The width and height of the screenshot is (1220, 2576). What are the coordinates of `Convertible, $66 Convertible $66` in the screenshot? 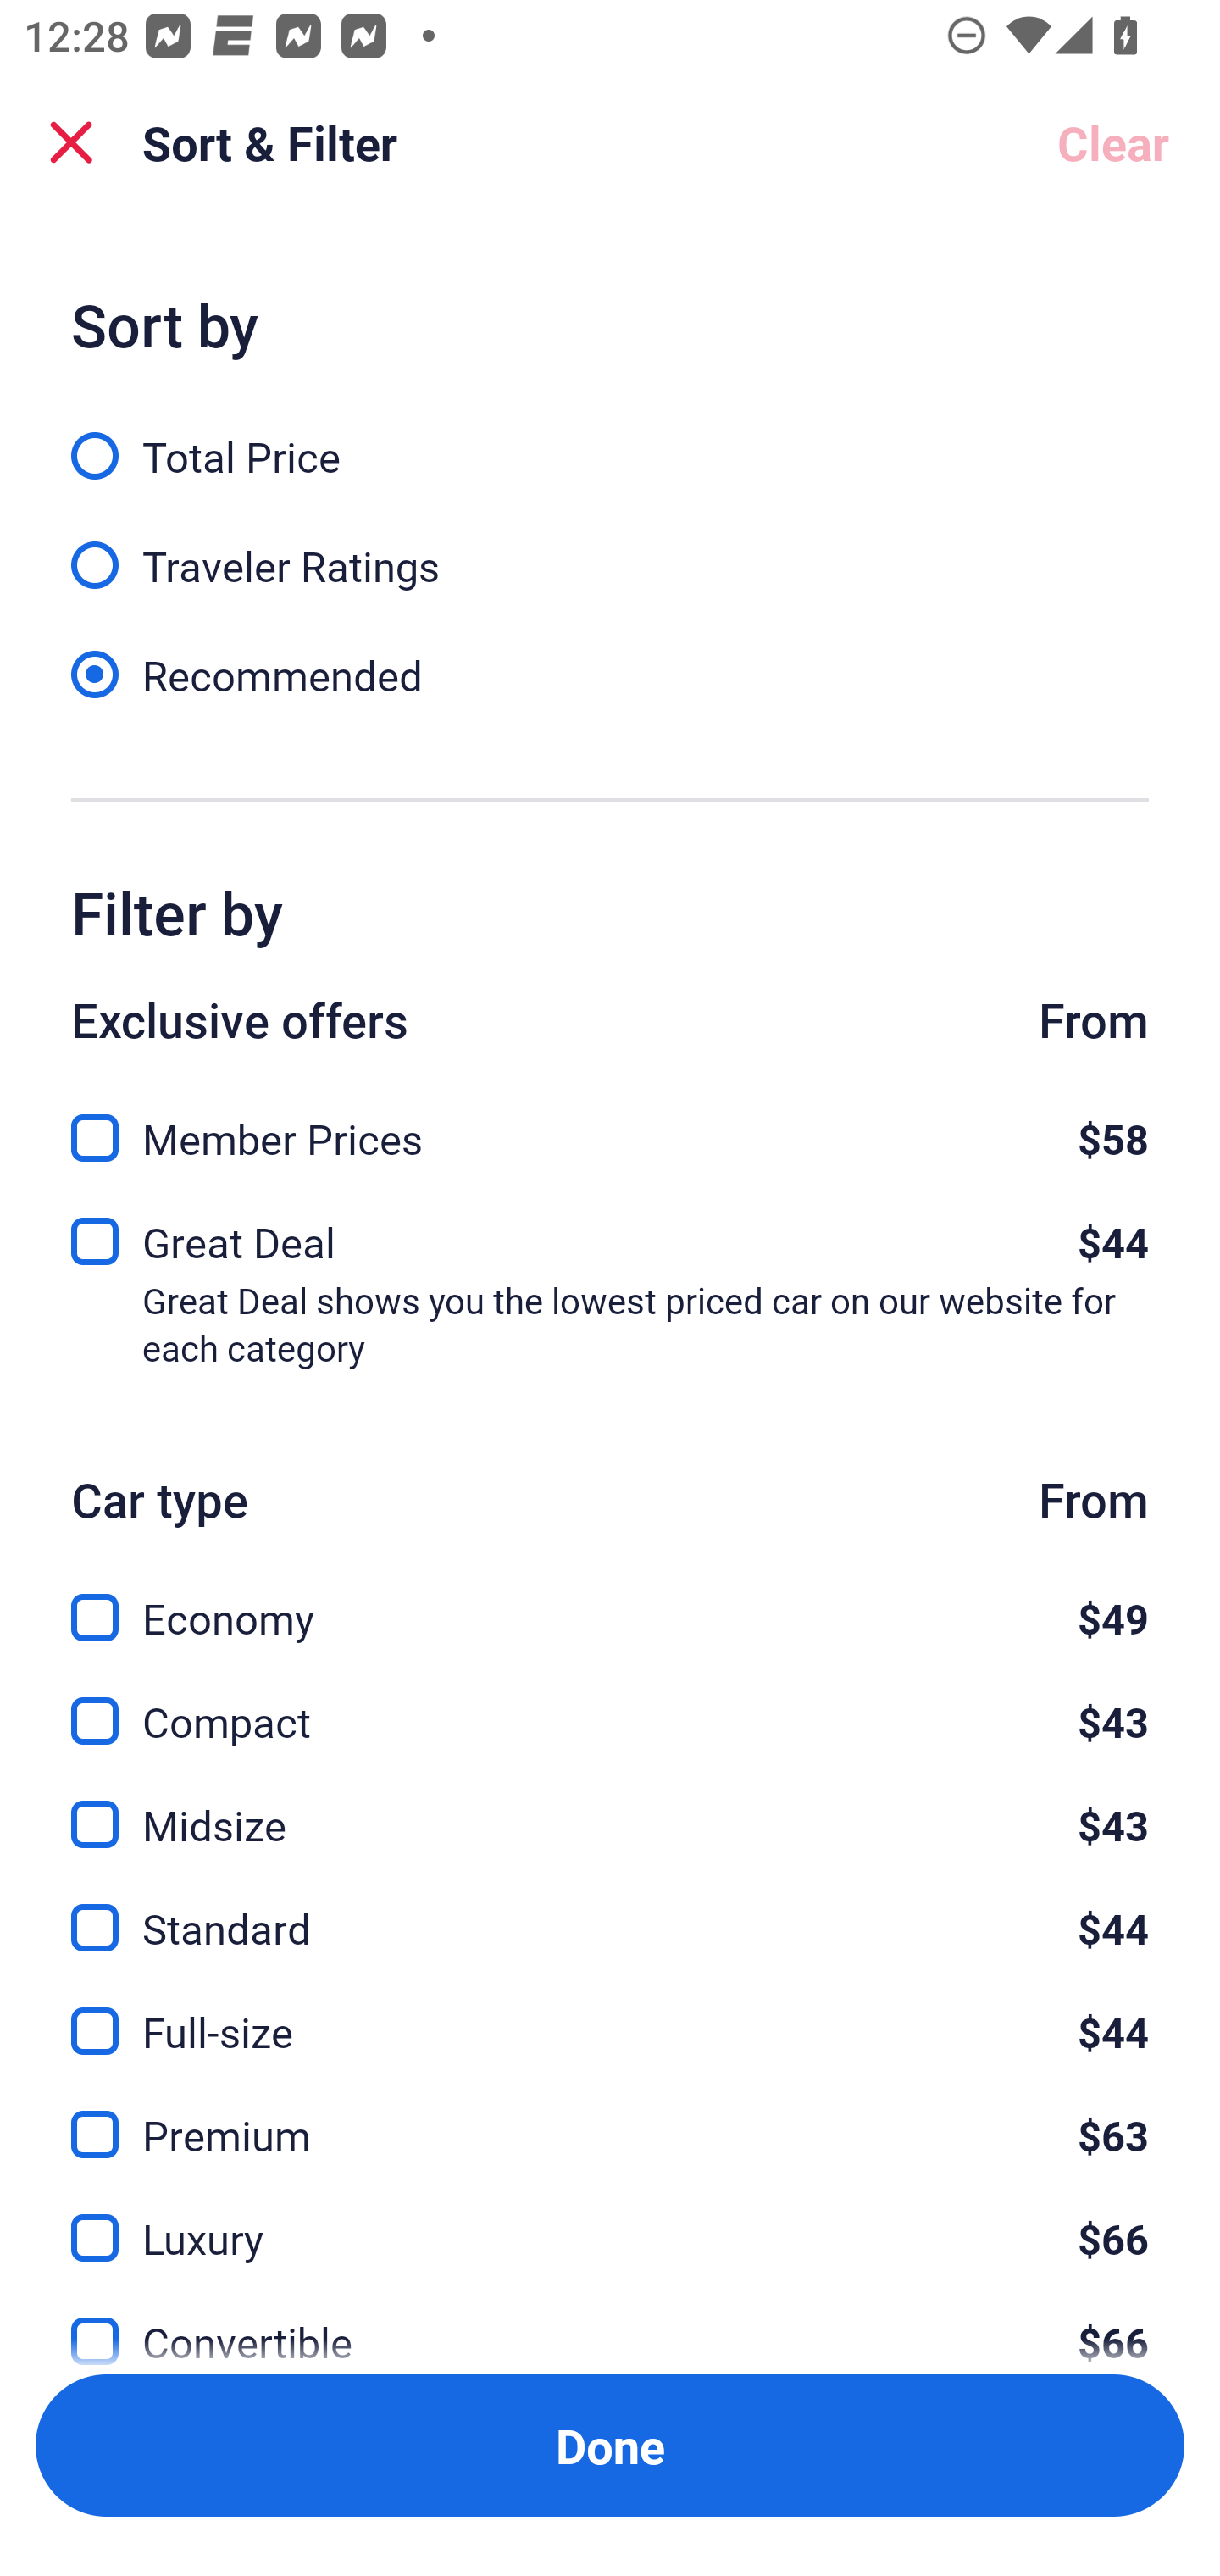 It's located at (610, 2323).